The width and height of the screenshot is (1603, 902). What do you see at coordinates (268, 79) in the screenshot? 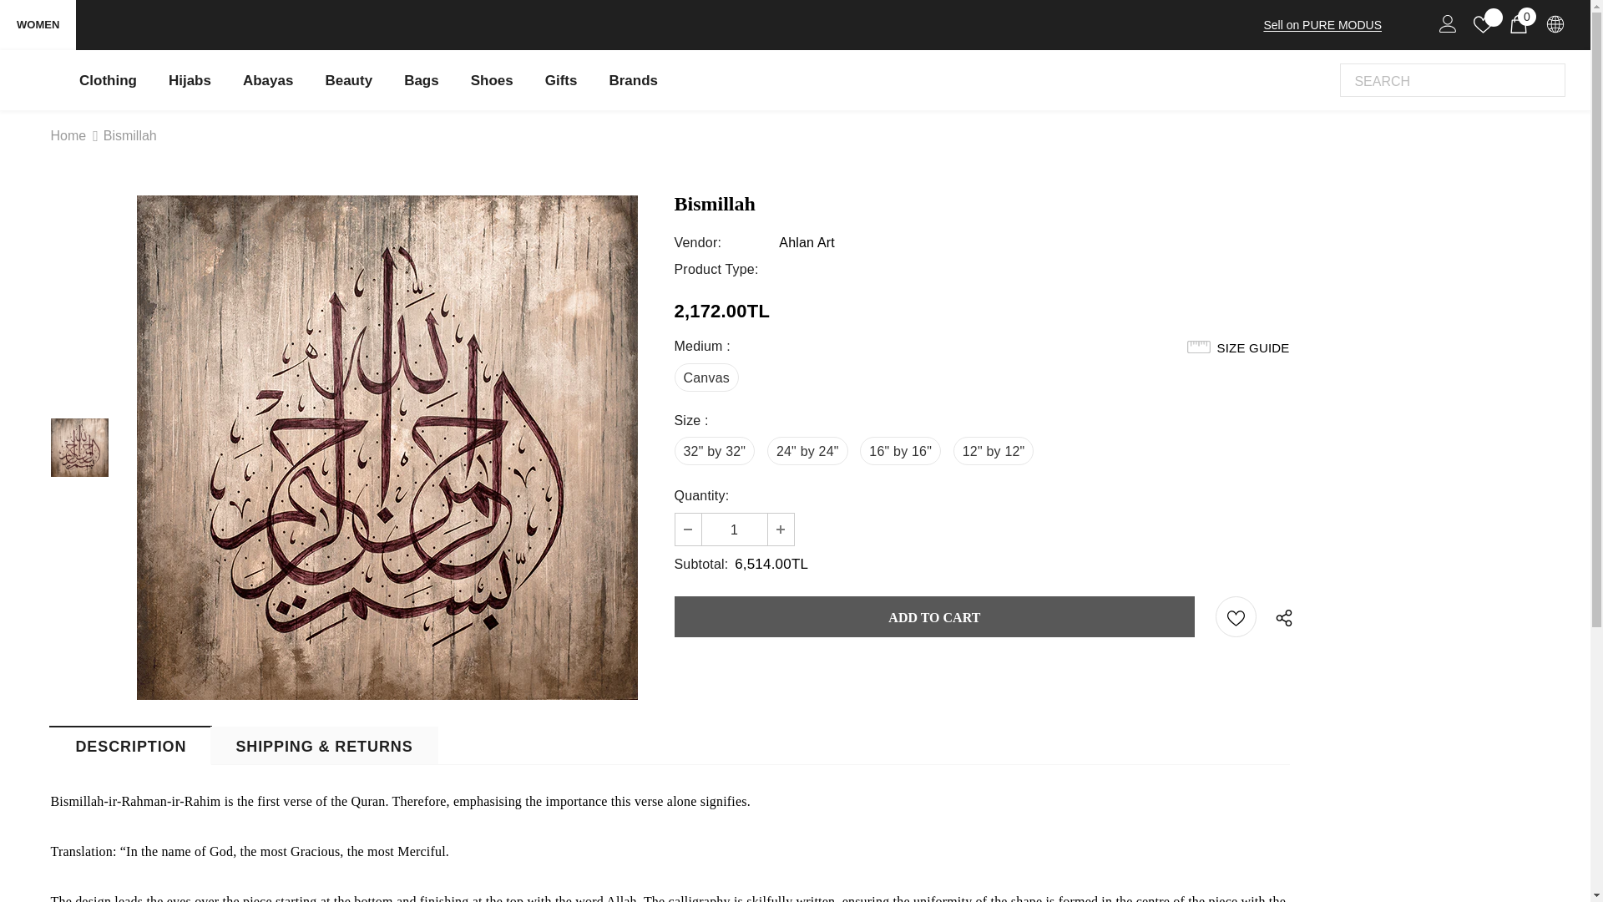
I see `Abayas` at bounding box center [268, 79].